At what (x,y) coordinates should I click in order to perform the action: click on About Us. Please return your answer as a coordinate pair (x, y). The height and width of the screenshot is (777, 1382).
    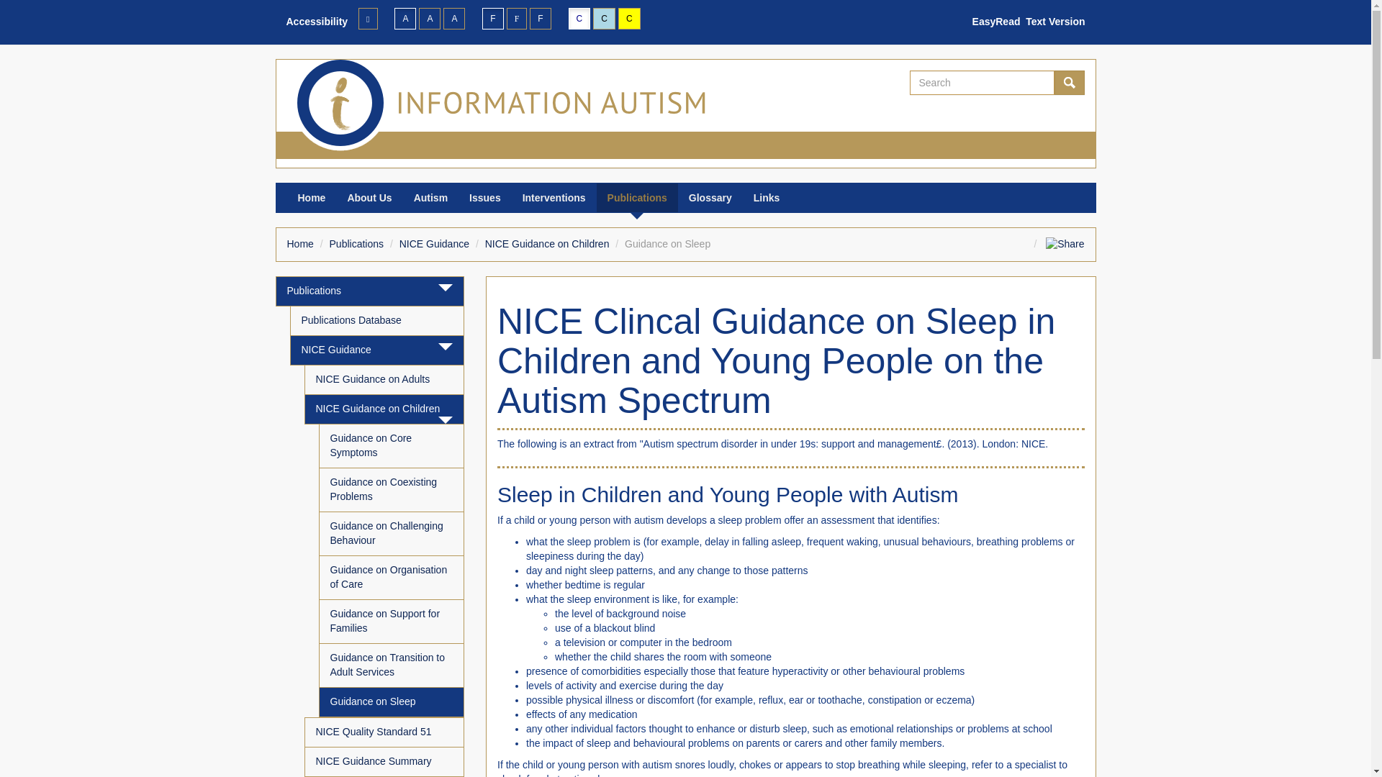
    Looking at the image, I should click on (369, 197).